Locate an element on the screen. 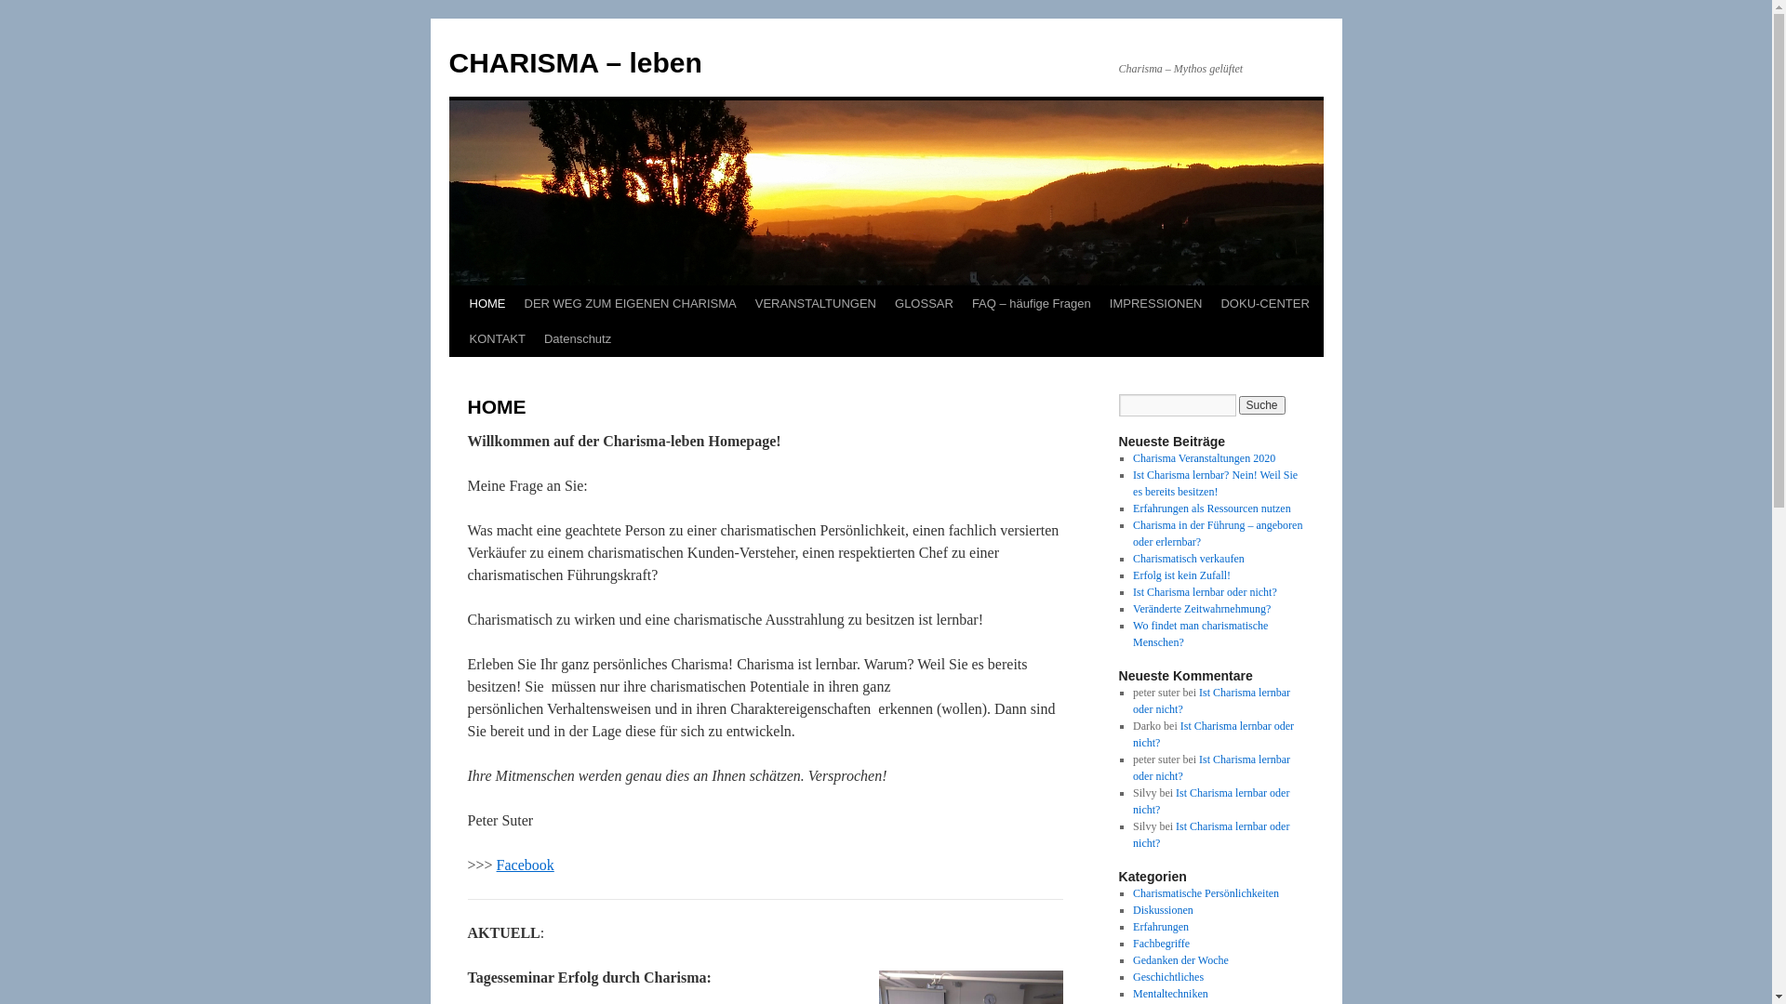 This screenshot has height=1004, width=1786. Facebook is located at coordinates (526, 865).